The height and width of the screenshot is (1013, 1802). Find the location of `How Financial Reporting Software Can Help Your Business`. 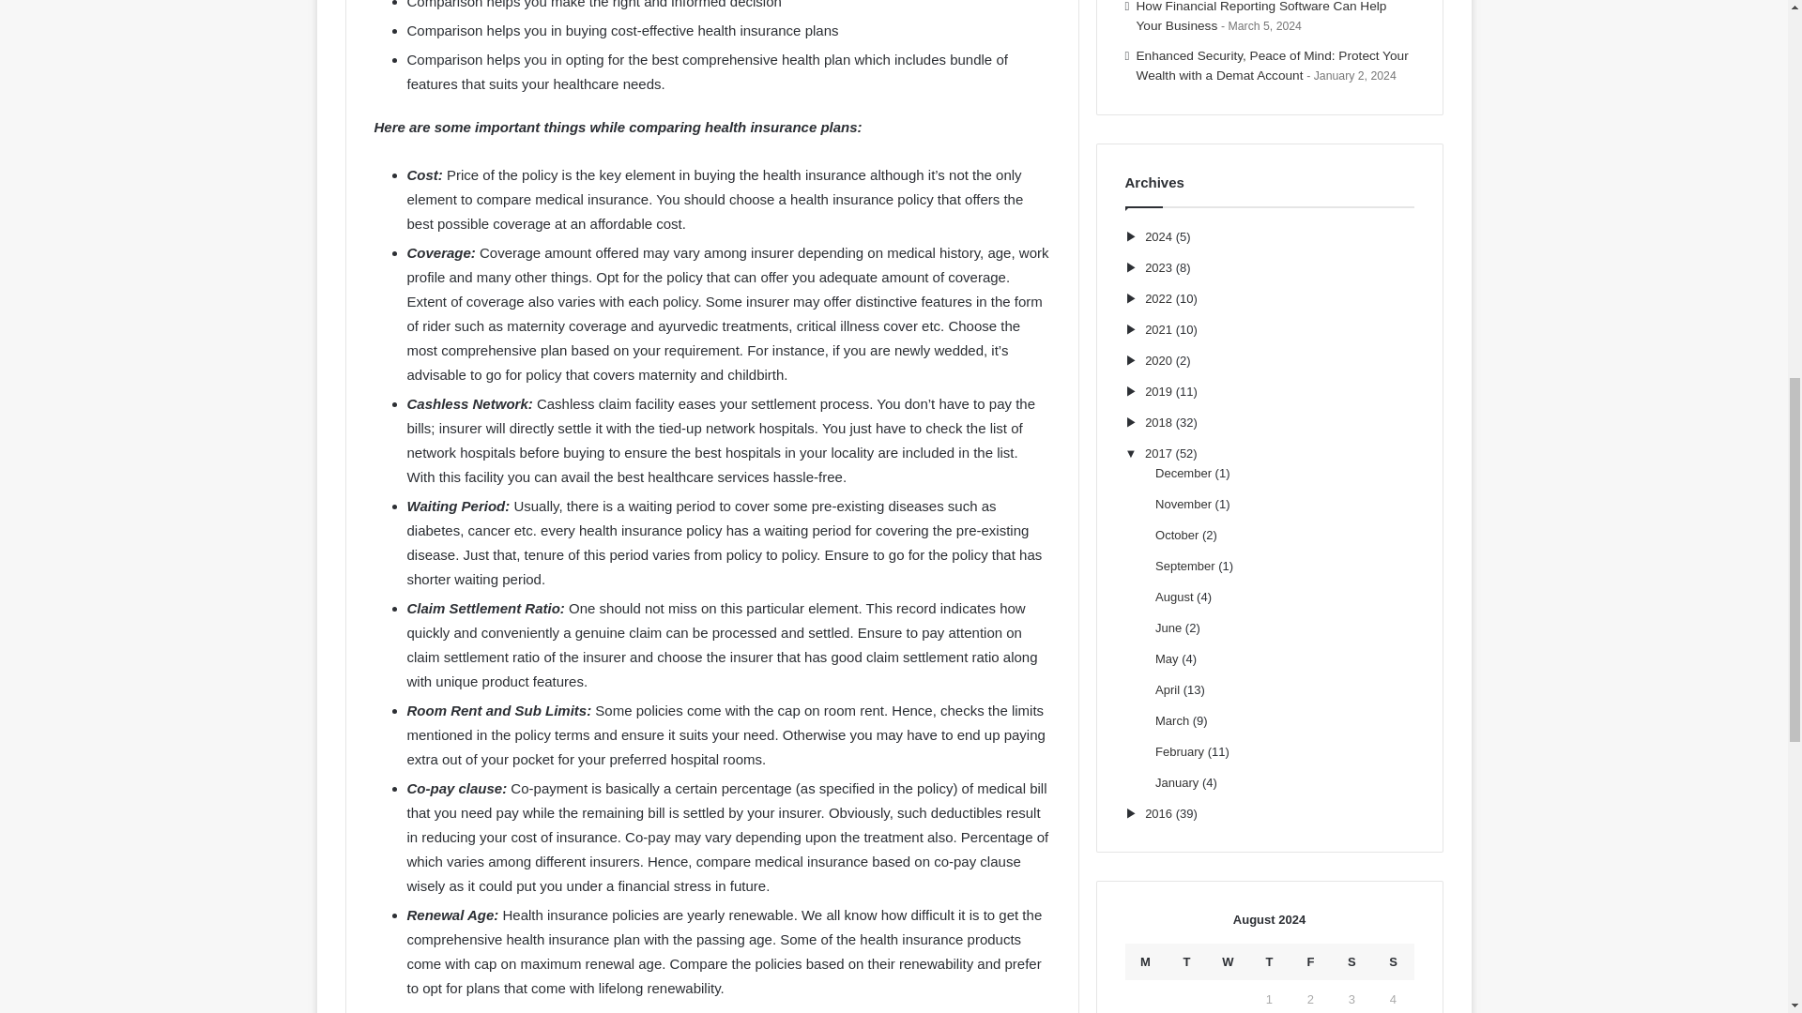

How Financial Reporting Software Can Help Your Business is located at coordinates (1261, 16).